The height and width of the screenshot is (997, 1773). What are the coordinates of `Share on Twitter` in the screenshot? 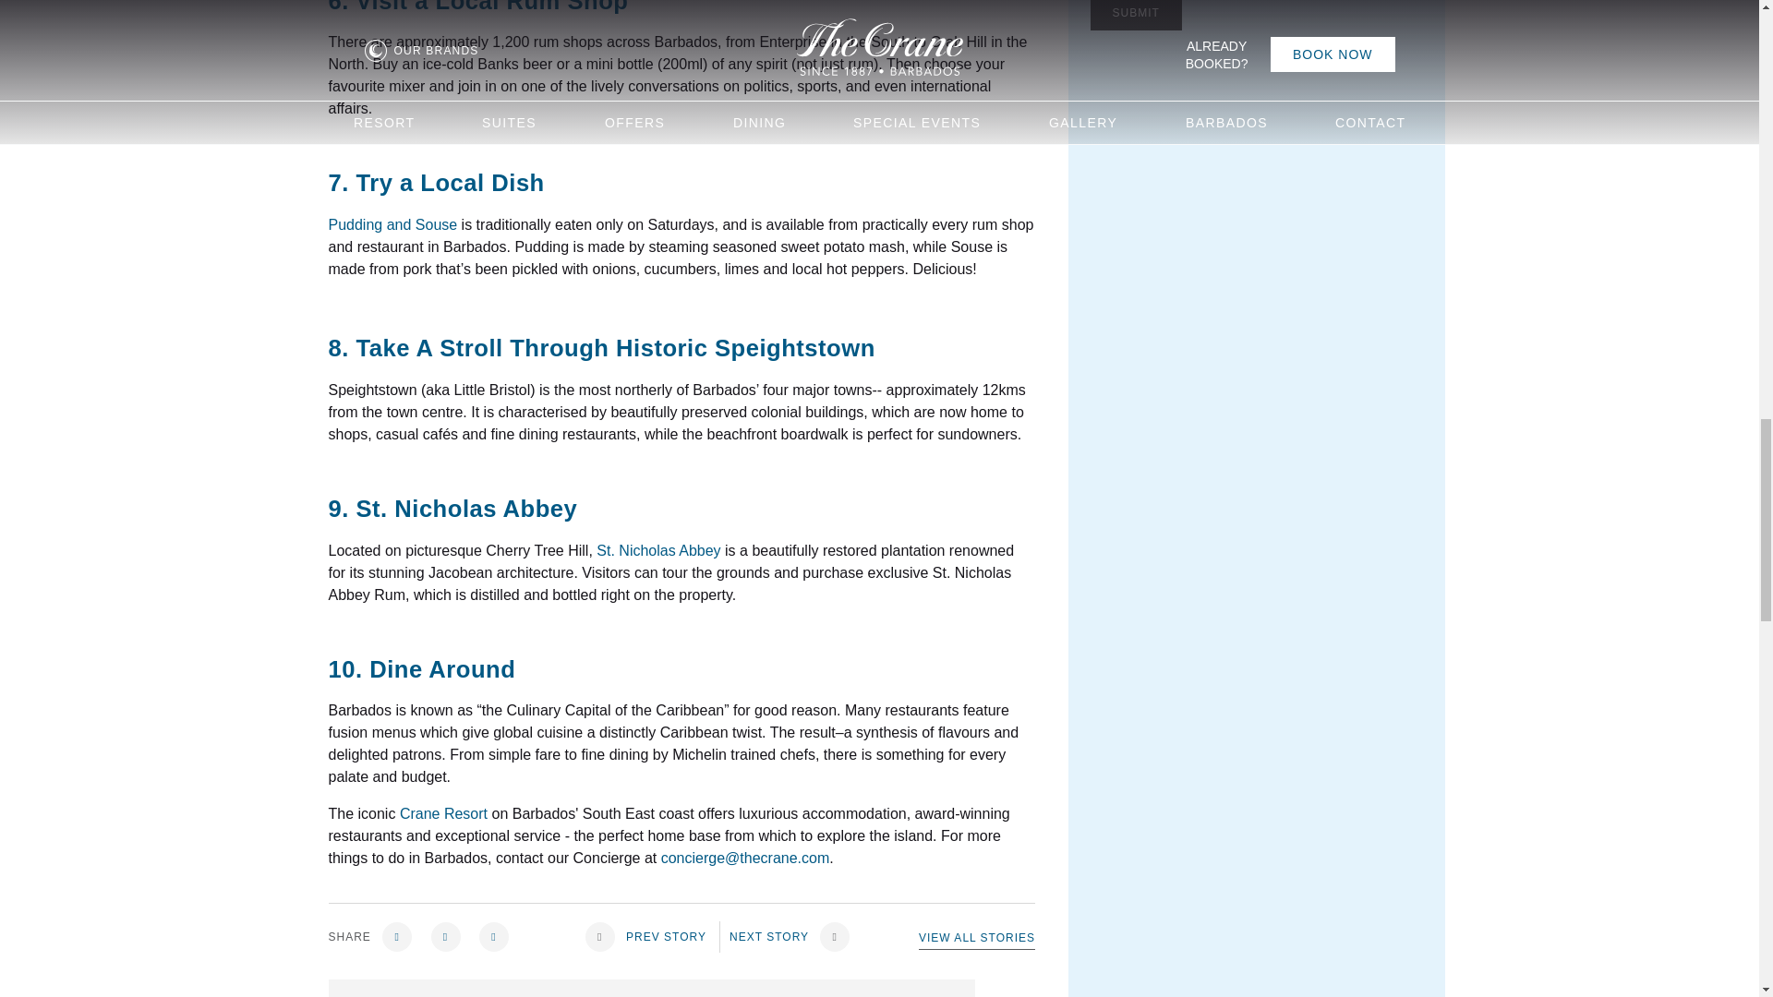 It's located at (445, 937).